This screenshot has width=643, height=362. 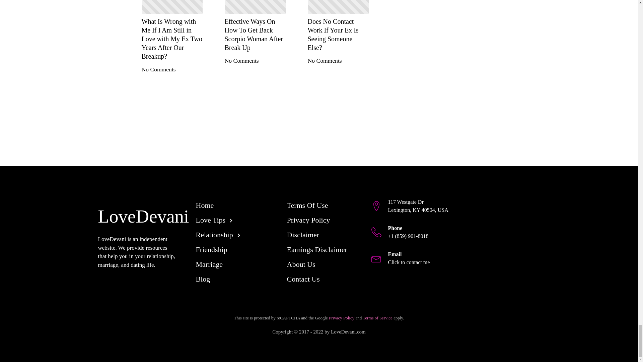 I want to click on No Comments, so click(x=241, y=60).